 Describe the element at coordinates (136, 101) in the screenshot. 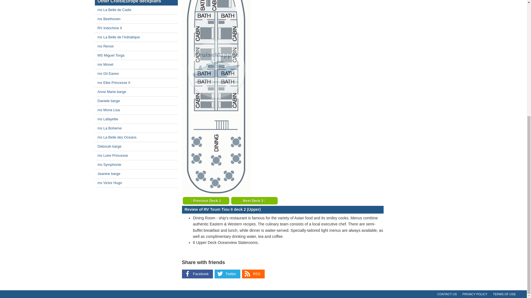

I see `Daniele barge` at that location.